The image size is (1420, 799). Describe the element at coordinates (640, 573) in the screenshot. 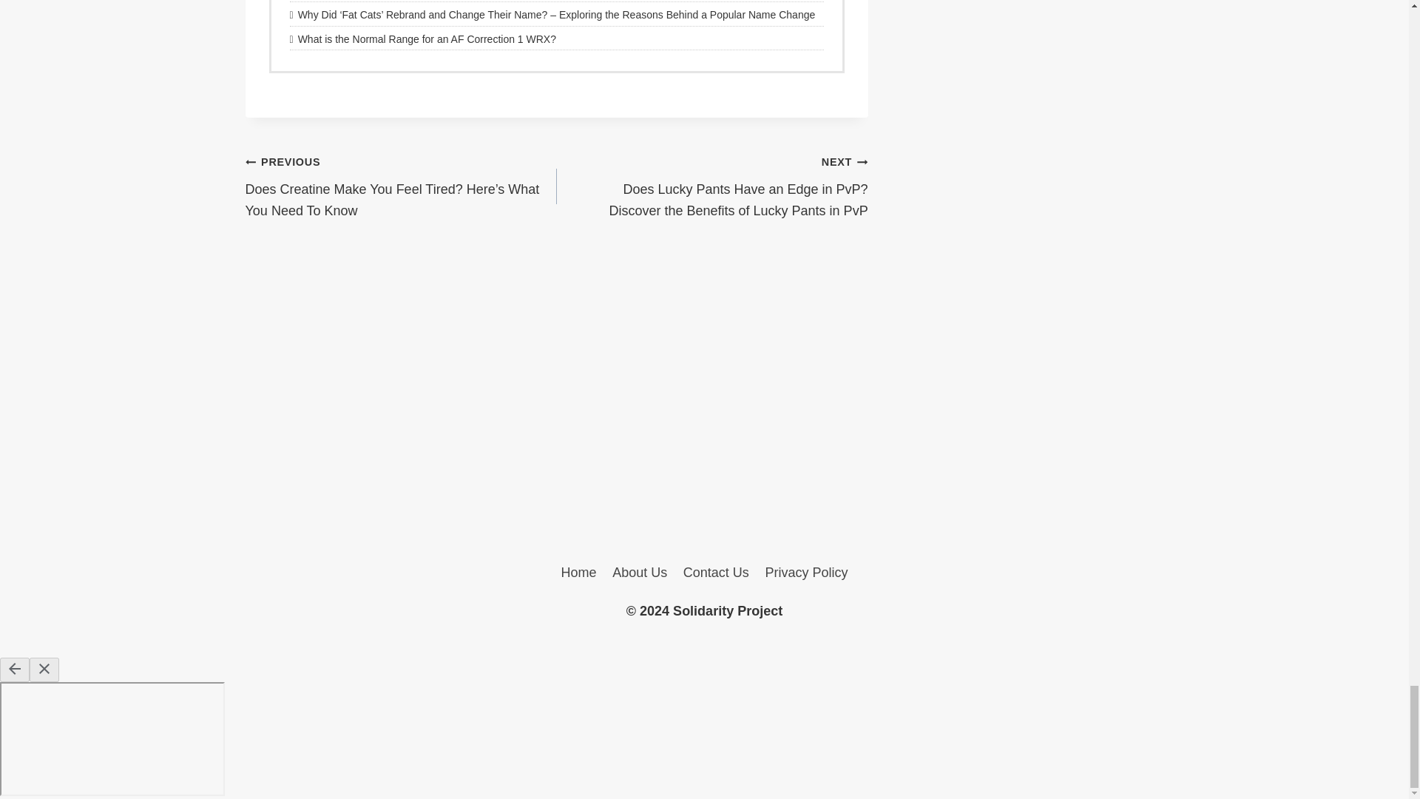

I see `About Us` at that location.